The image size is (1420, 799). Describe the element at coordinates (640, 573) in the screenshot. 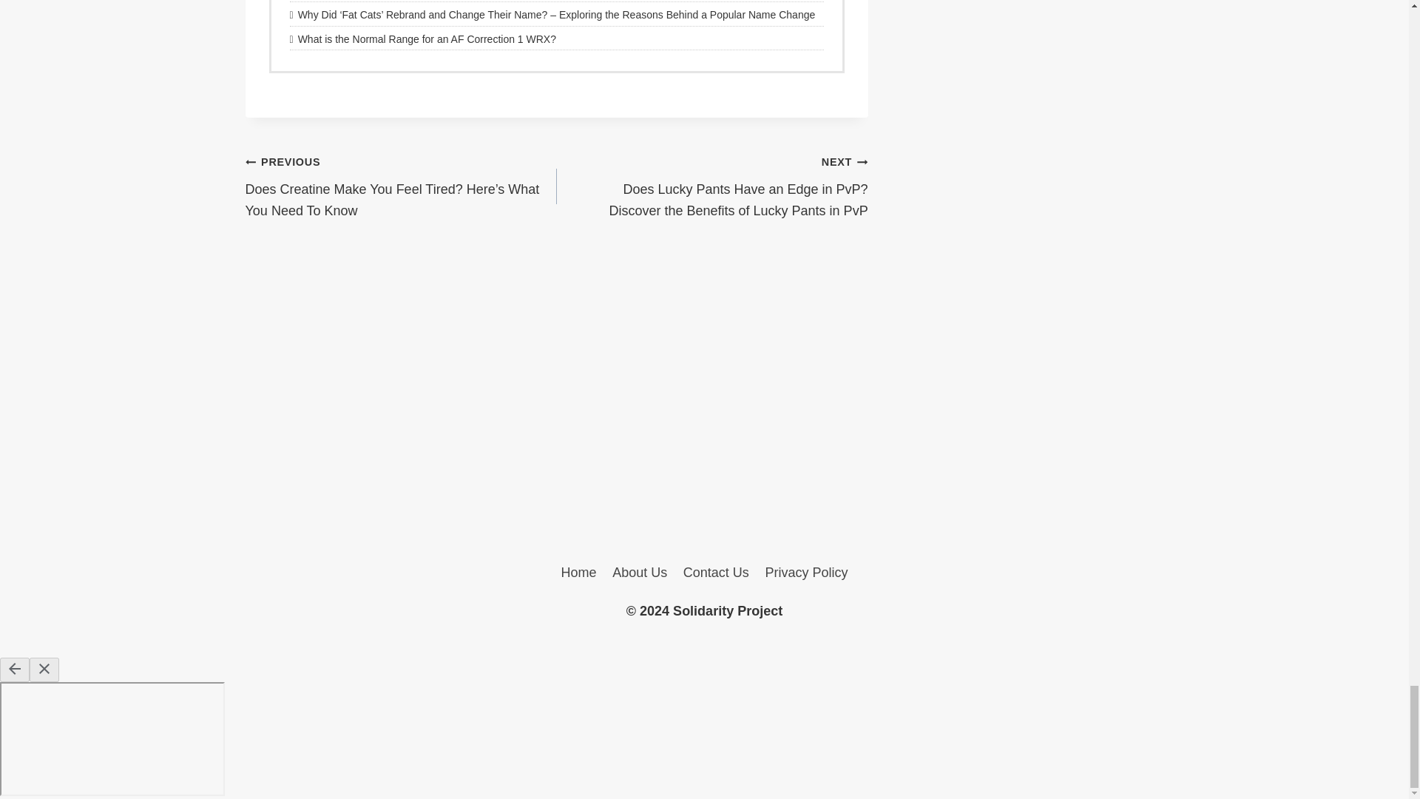

I see `About Us` at that location.